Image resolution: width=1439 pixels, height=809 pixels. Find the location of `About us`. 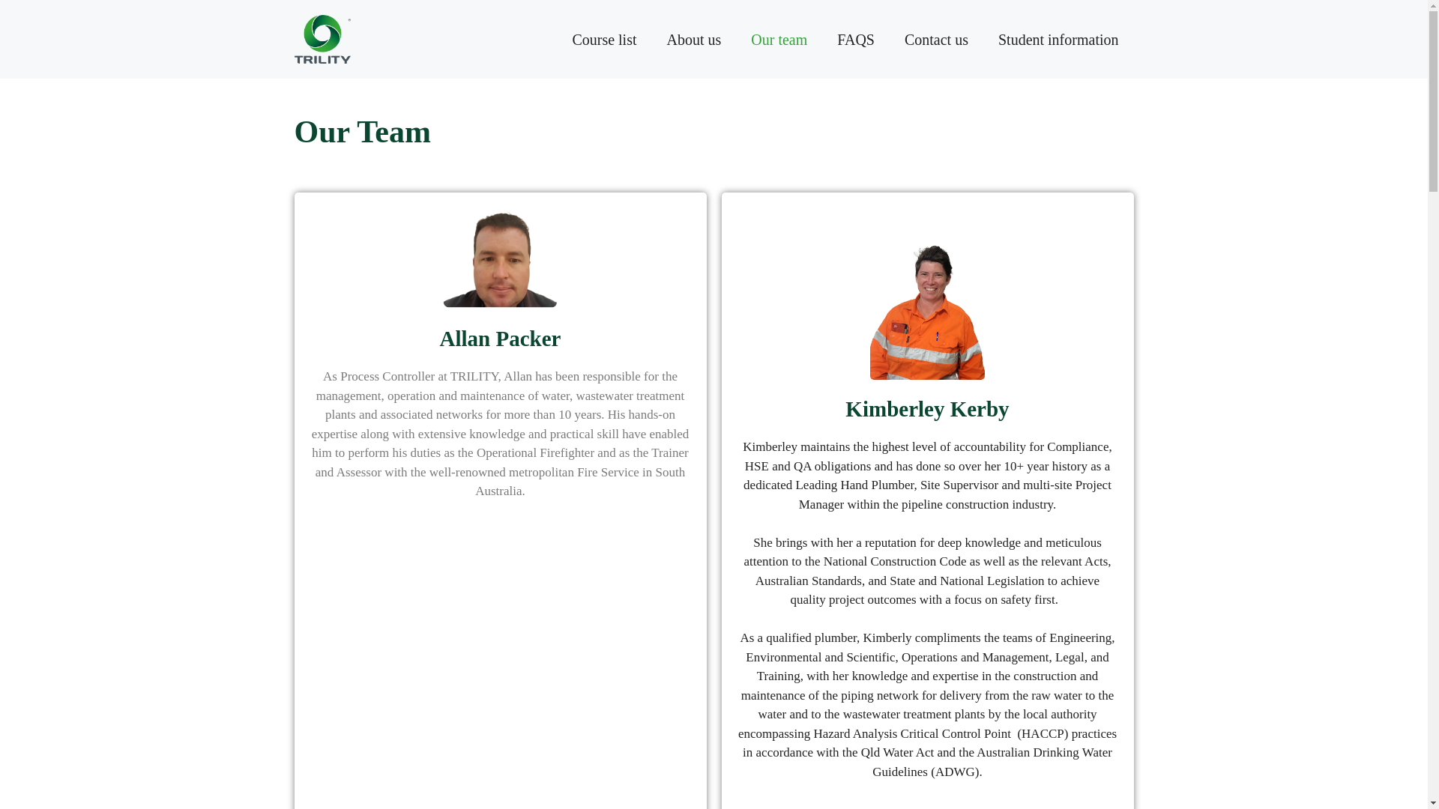

About us is located at coordinates (694, 39).